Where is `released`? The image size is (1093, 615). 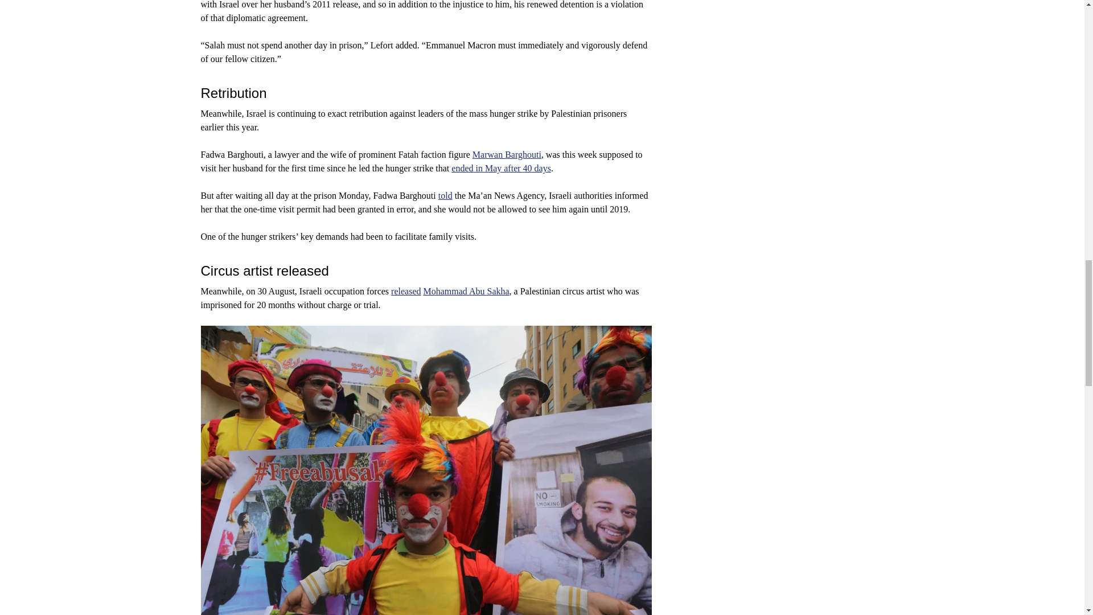
released is located at coordinates (406, 291).